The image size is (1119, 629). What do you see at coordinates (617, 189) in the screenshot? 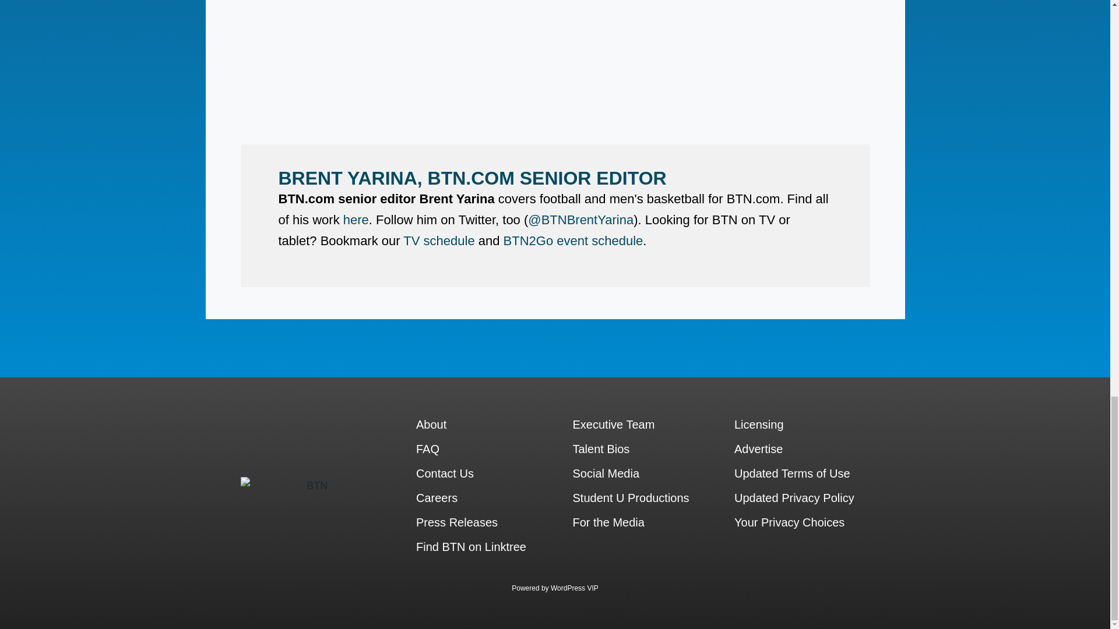
I see `Sign up and watch now.` at bounding box center [617, 189].